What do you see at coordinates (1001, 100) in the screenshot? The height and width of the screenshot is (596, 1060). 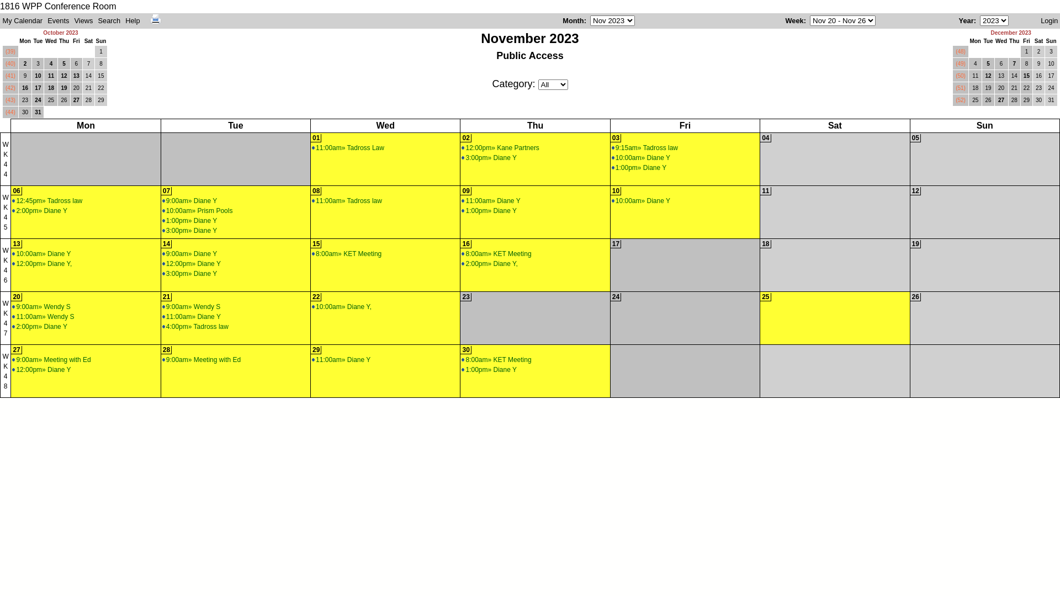 I see `27` at bounding box center [1001, 100].